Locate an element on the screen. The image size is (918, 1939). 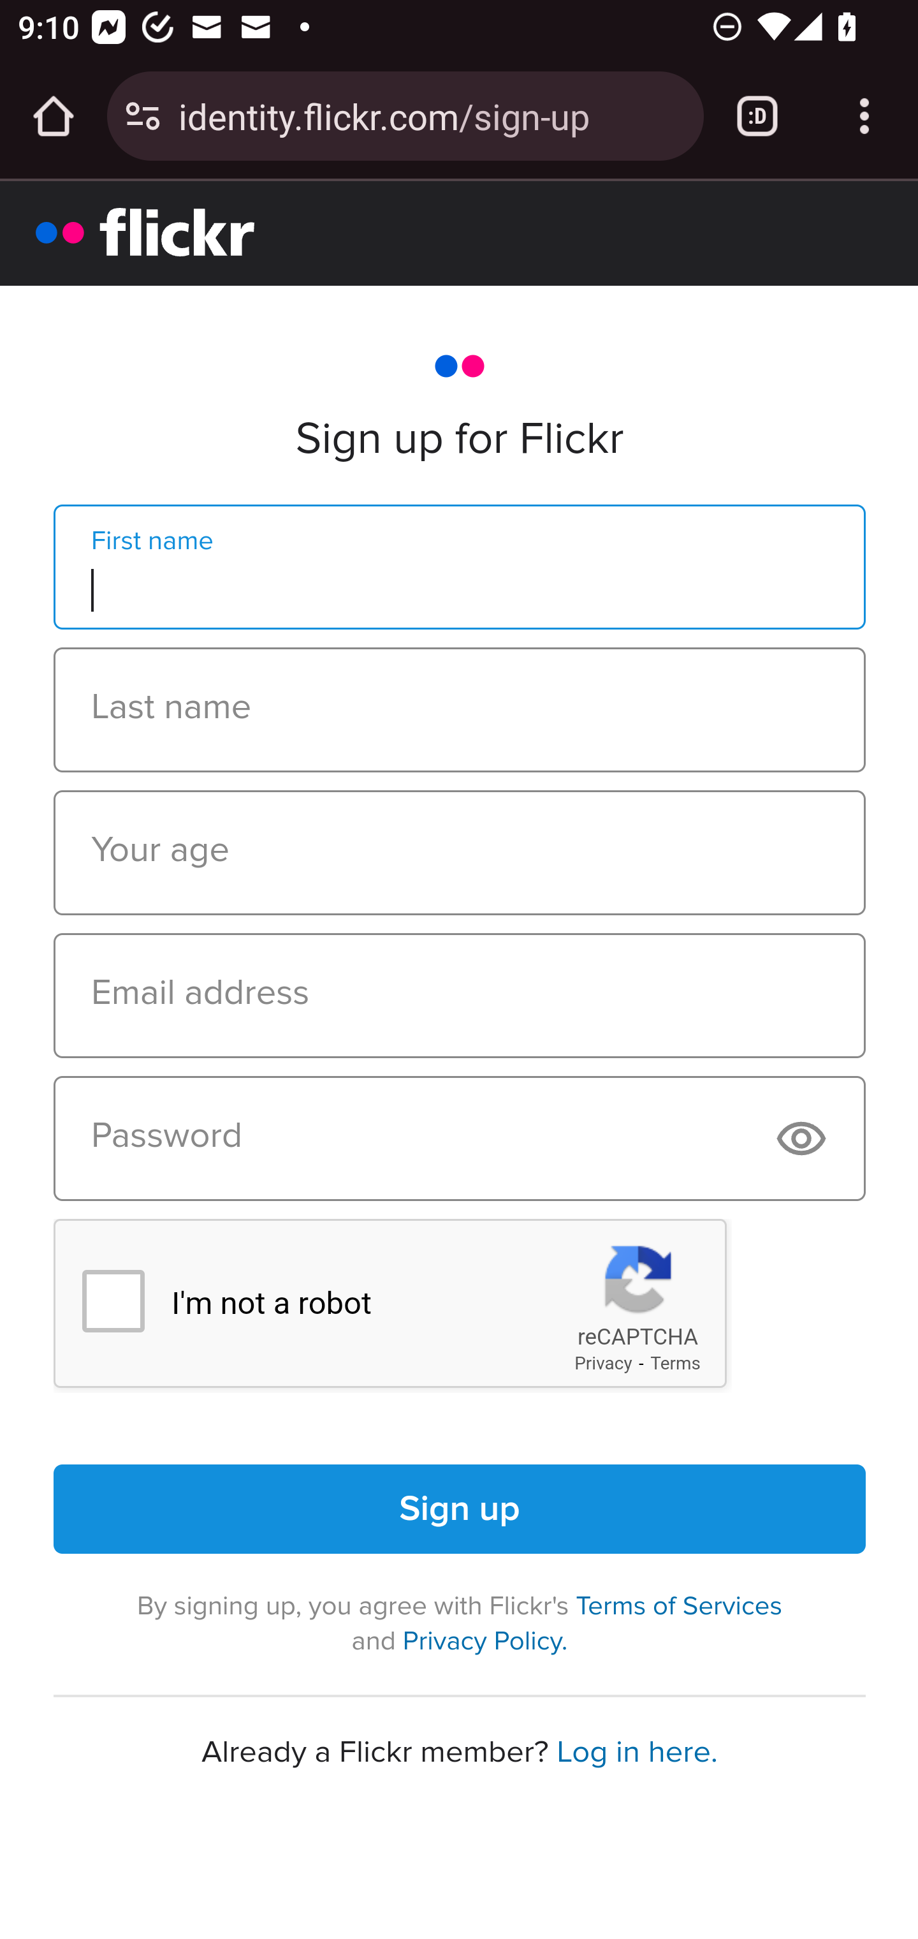
Switch or close tabs is located at coordinates (757, 116).